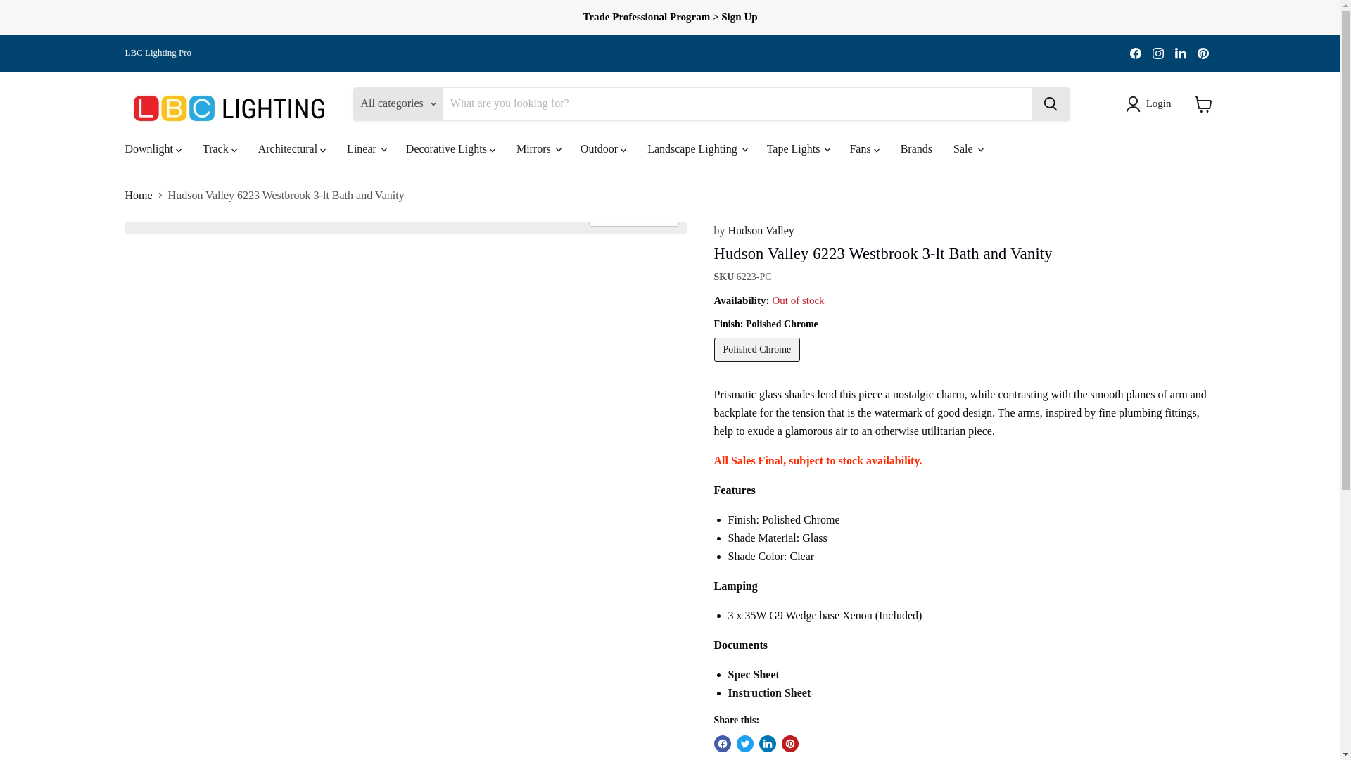  Describe the element at coordinates (158, 53) in the screenshot. I see `LBC Lighting Pro` at that location.